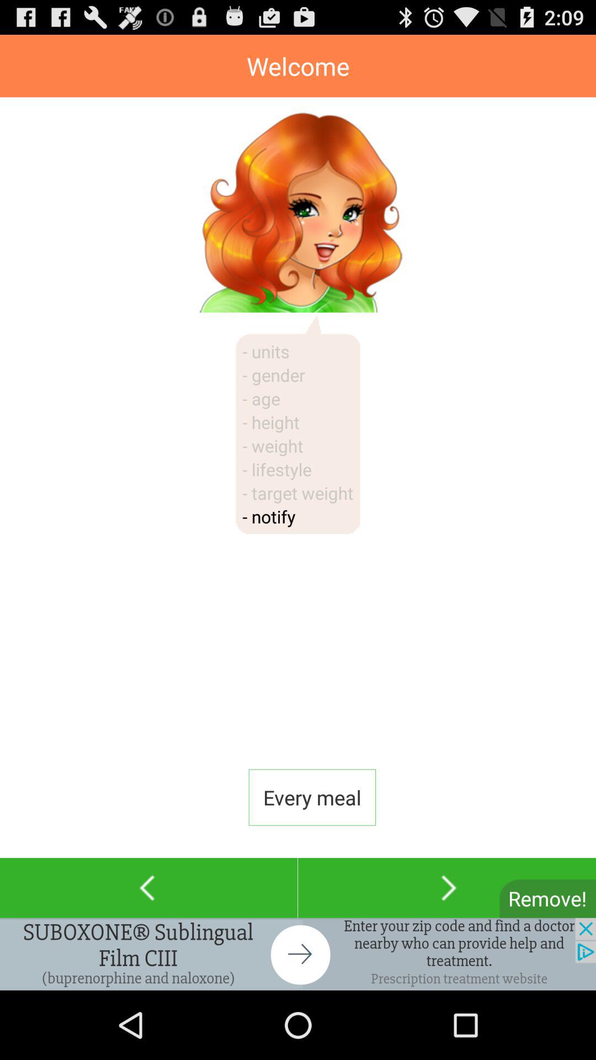 This screenshot has height=1060, width=596. I want to click on forward right, so click(447, 888).